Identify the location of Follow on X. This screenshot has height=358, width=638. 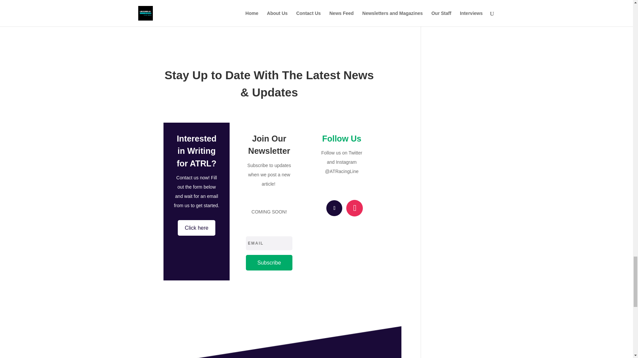
(334, 208).